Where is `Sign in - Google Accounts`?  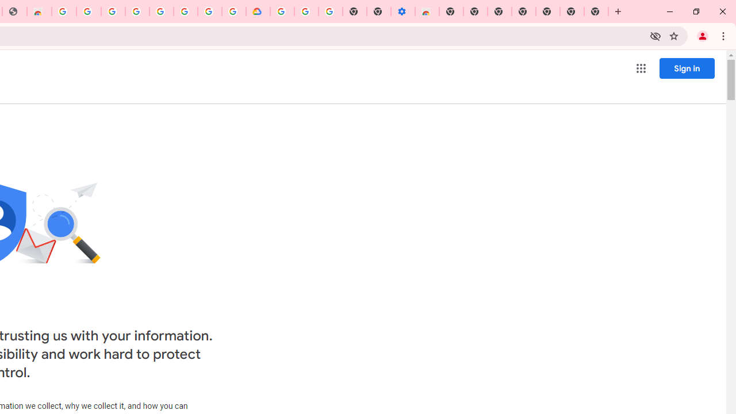 Sign in - Google Accounts is located at coordinates (282, 11).